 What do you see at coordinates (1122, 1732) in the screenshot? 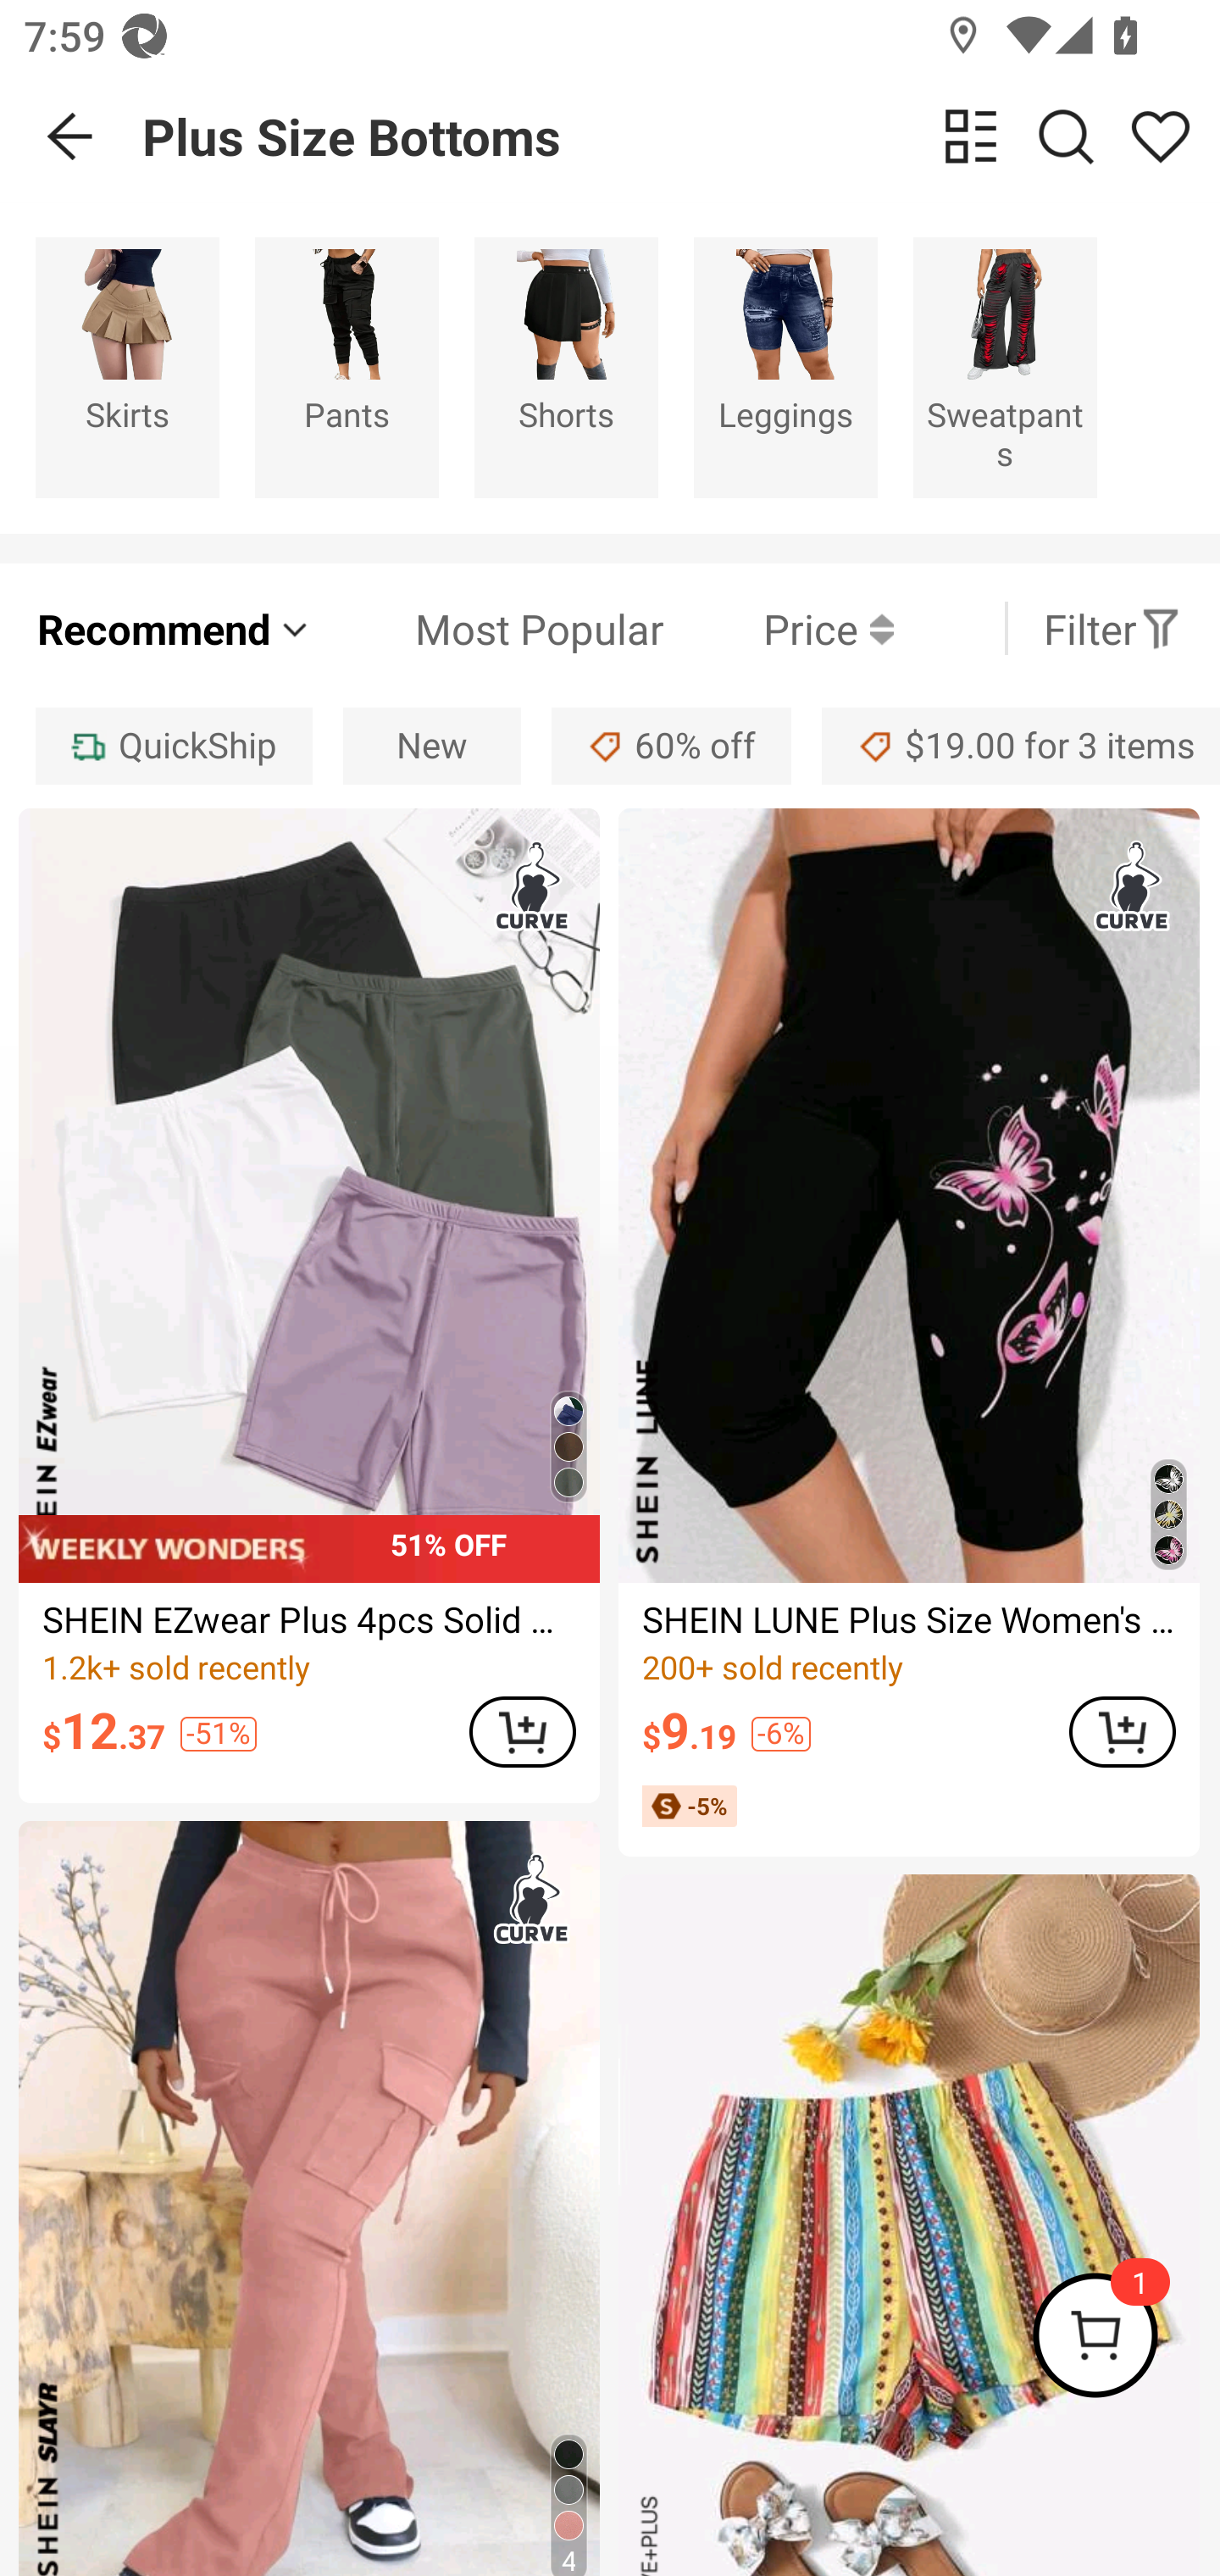
I see `ADD TO CART` at bounding box center [1122, 1732].